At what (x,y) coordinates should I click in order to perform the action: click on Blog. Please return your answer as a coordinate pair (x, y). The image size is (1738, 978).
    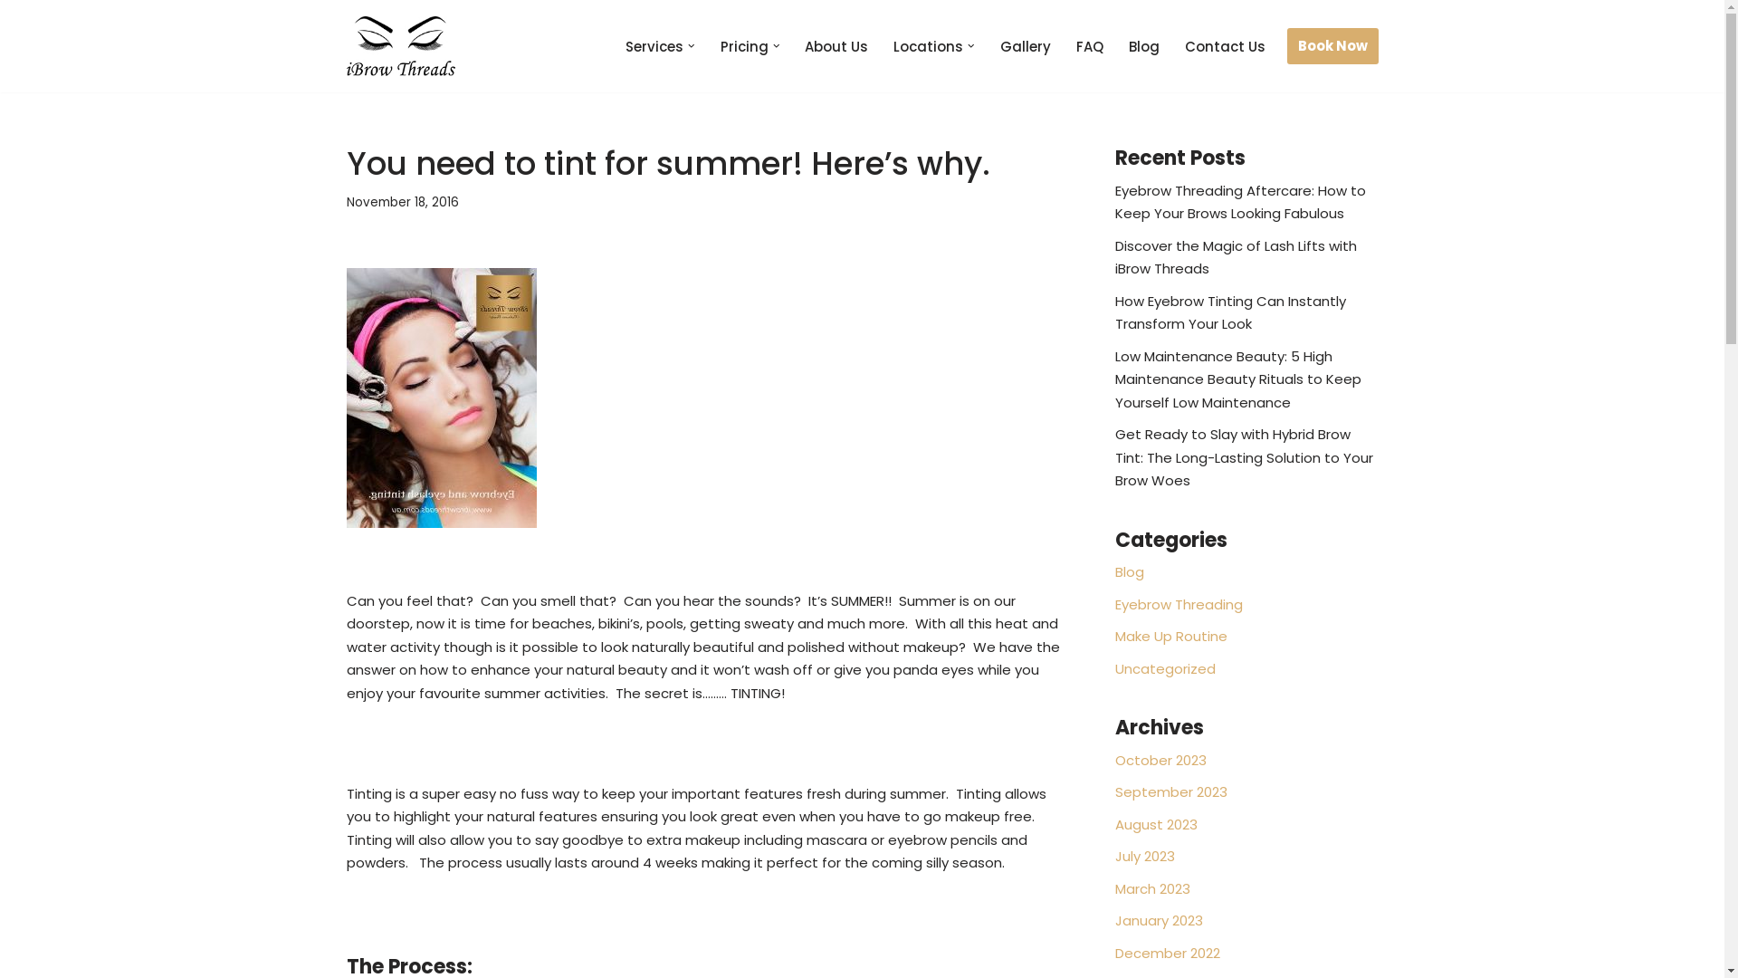
    Looking at the image, I should click on (1143, 46).